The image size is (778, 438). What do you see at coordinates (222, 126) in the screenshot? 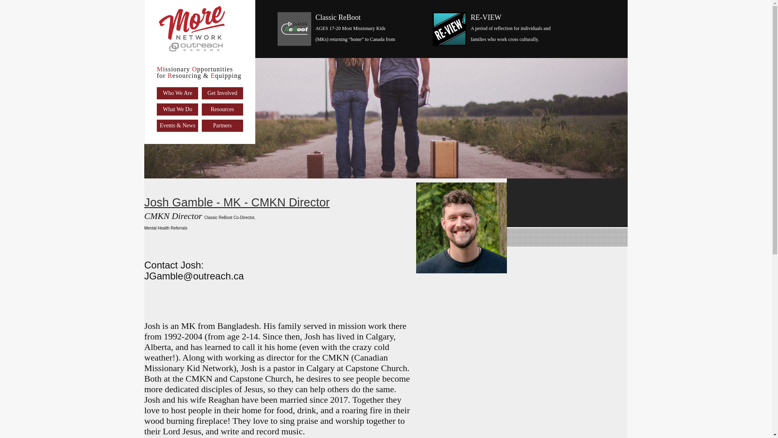
I see `Partners` at bounding box center [222, 126].